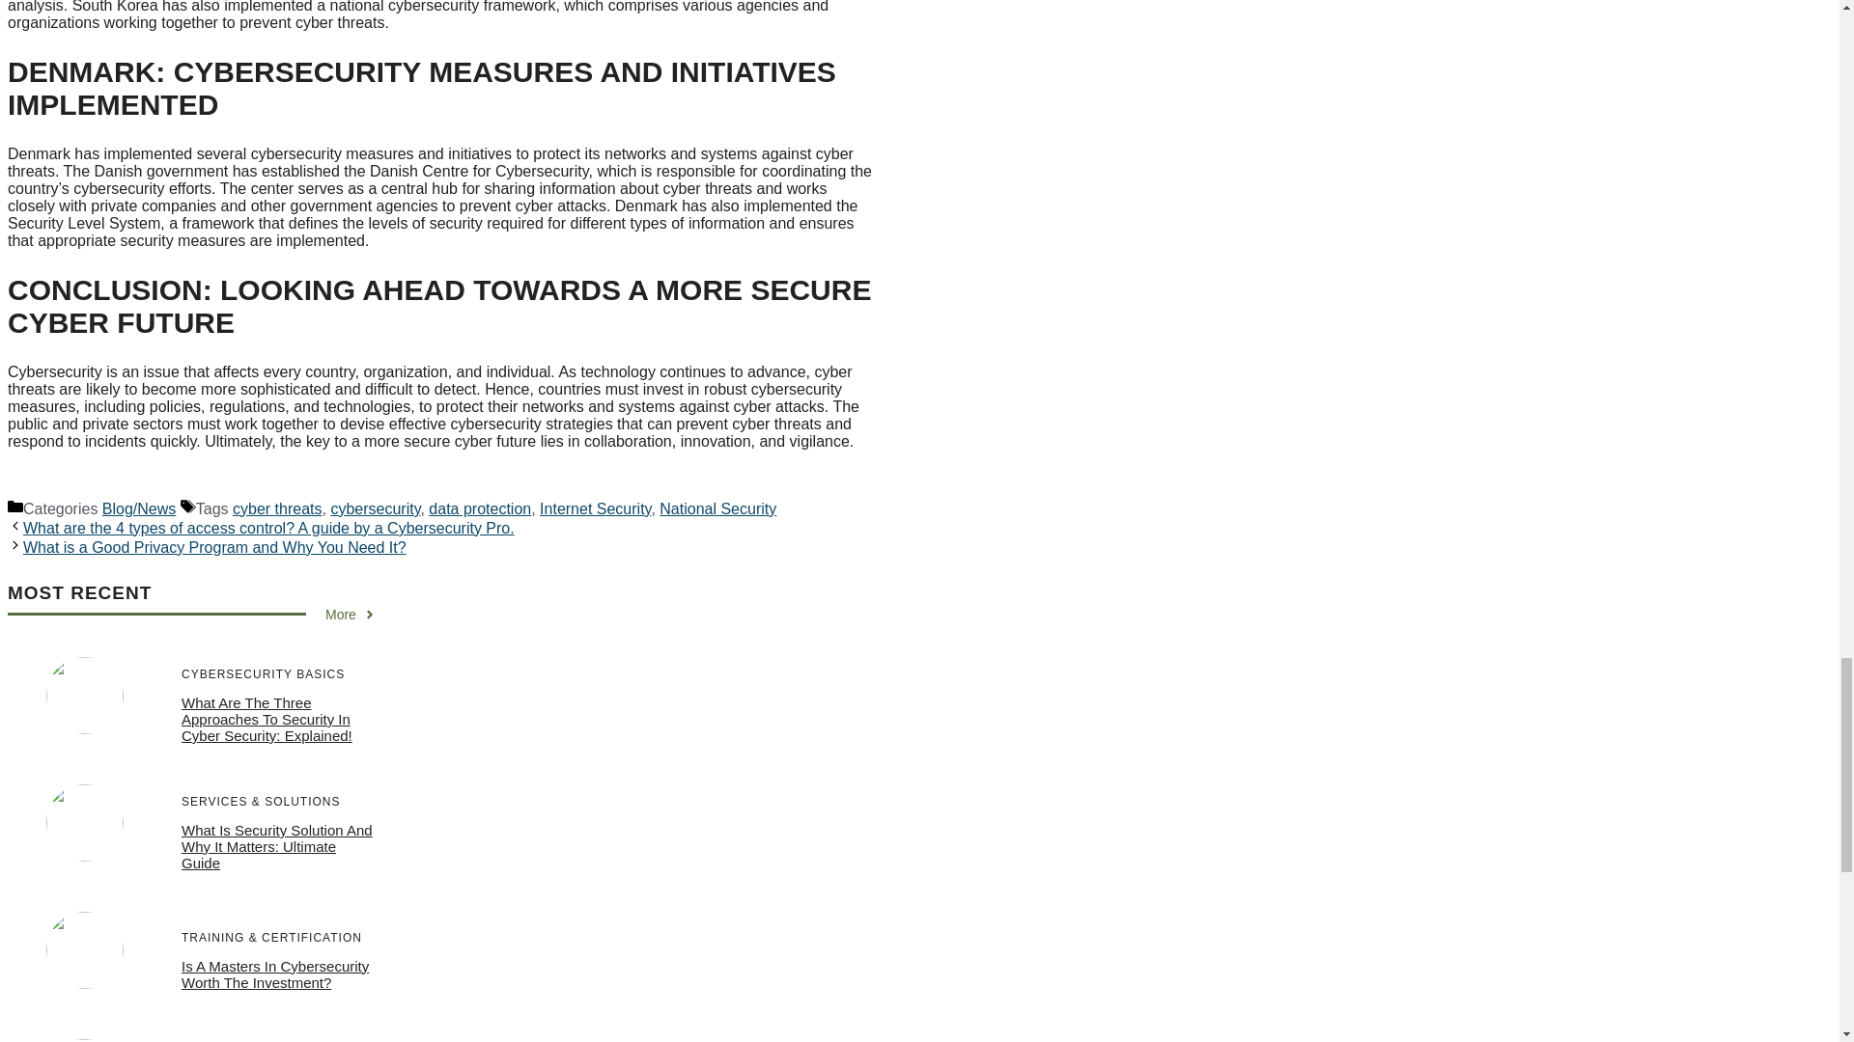 The image size is (1854, 1042). What do you see at coordinates (595, 508) in the screenshot?
I see `Internet Security` at bounding box center [595, 508].